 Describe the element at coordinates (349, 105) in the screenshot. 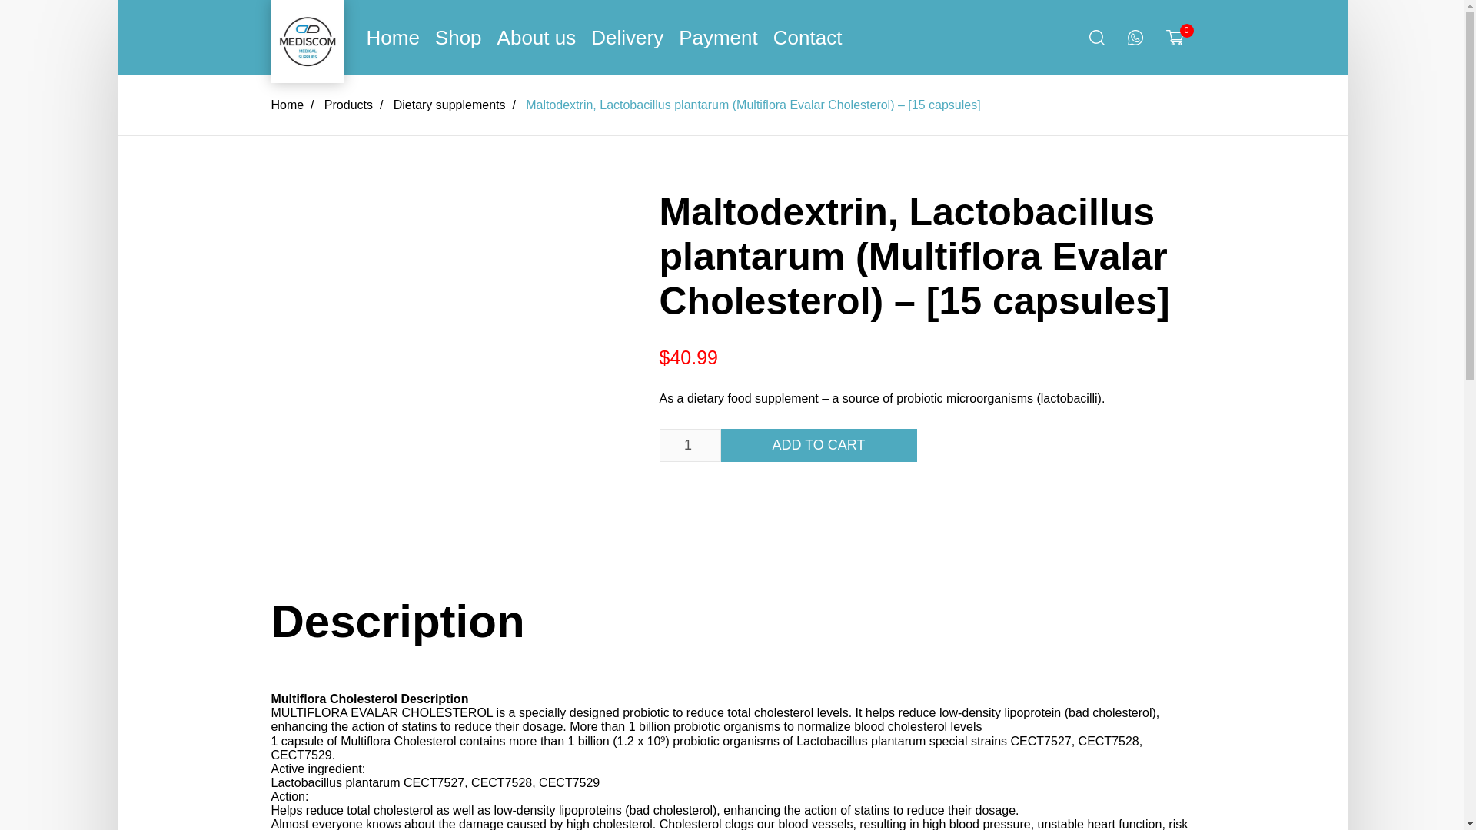

I see `Products` at that location.